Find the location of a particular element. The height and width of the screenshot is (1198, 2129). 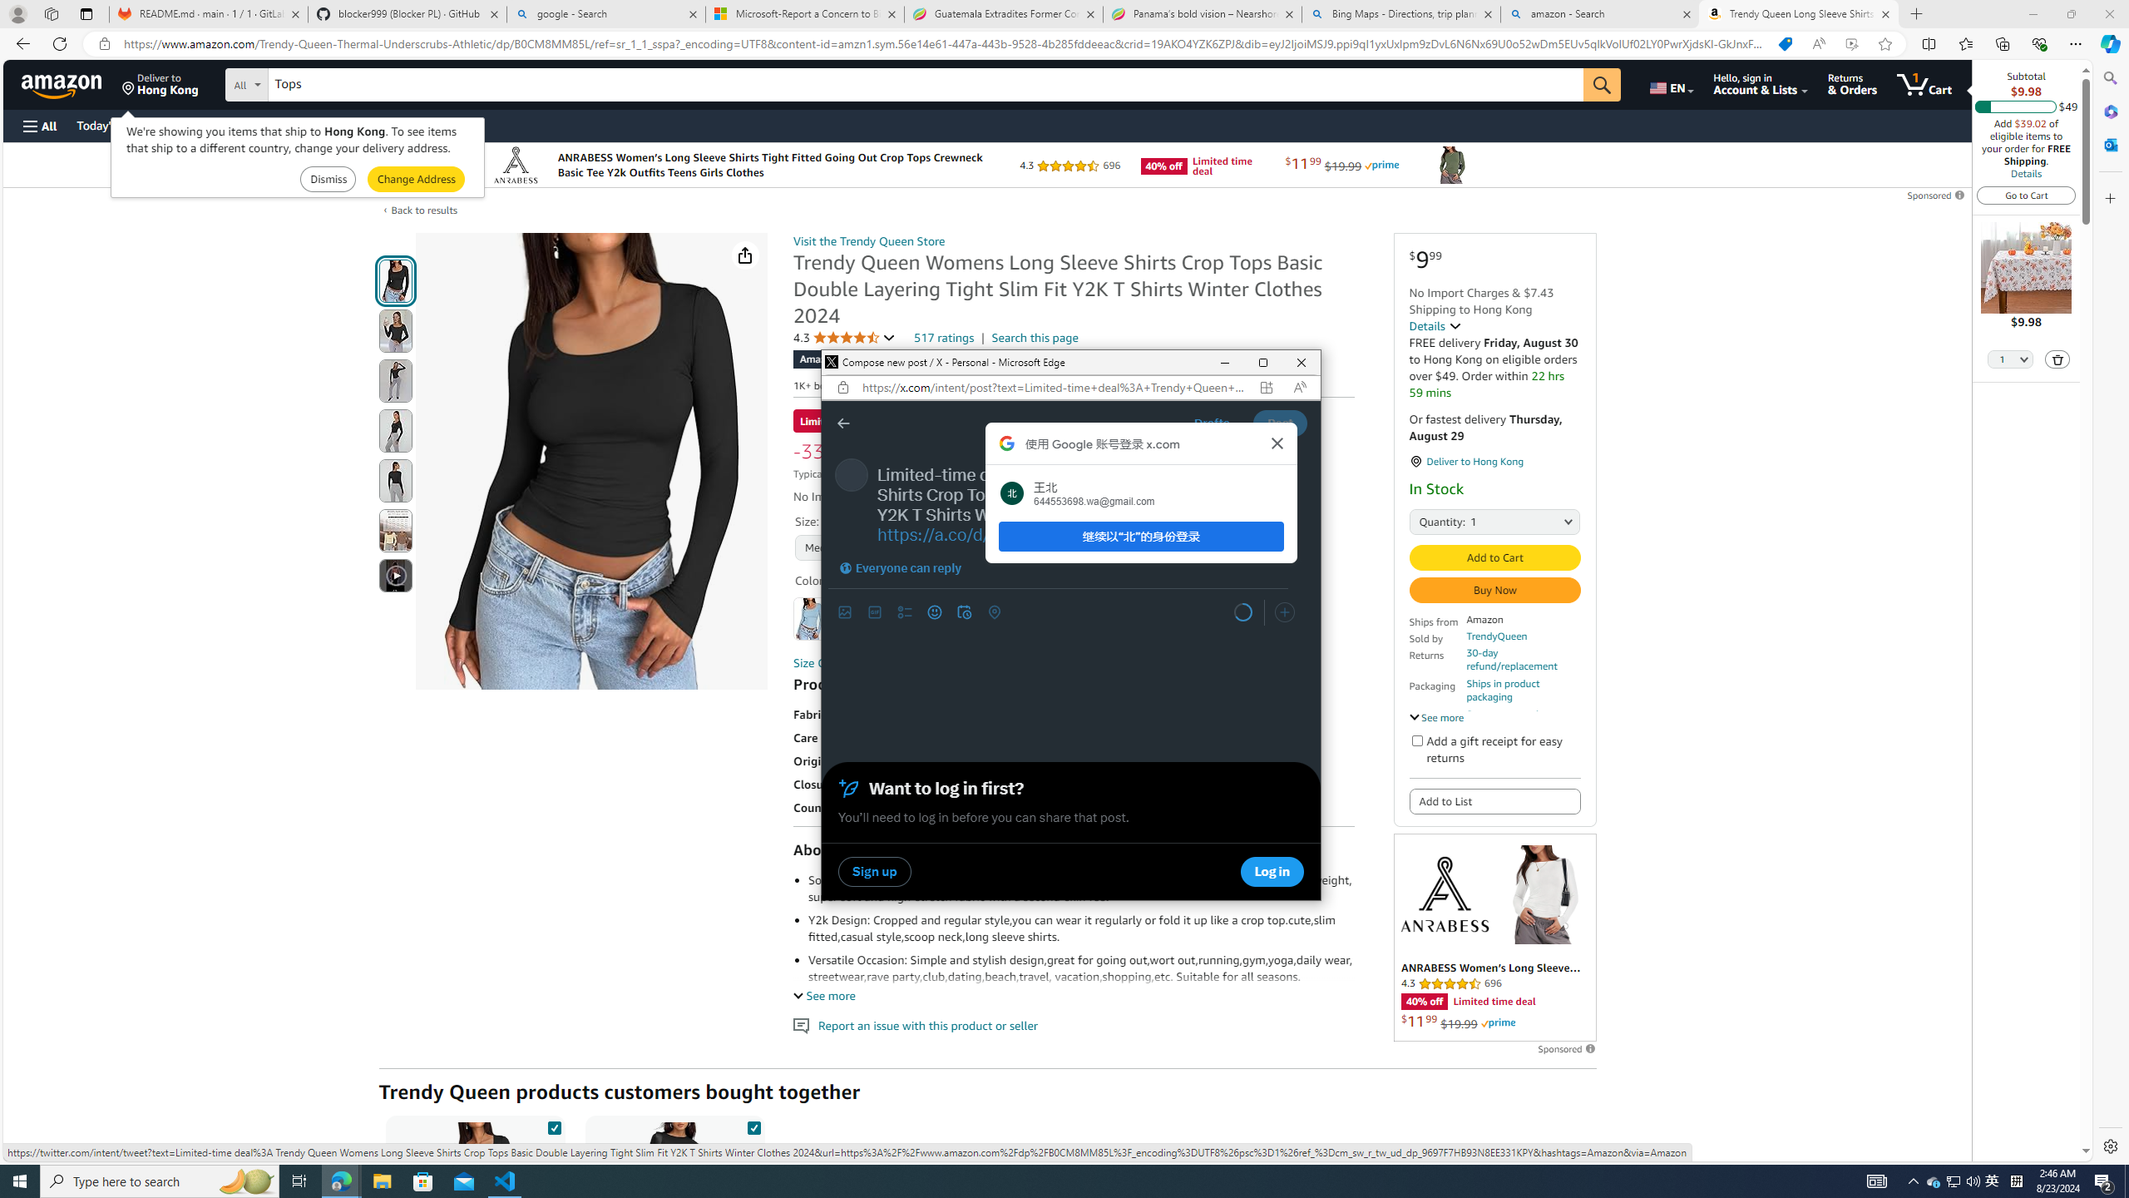

Post text is located at coordinates (1084, 504).